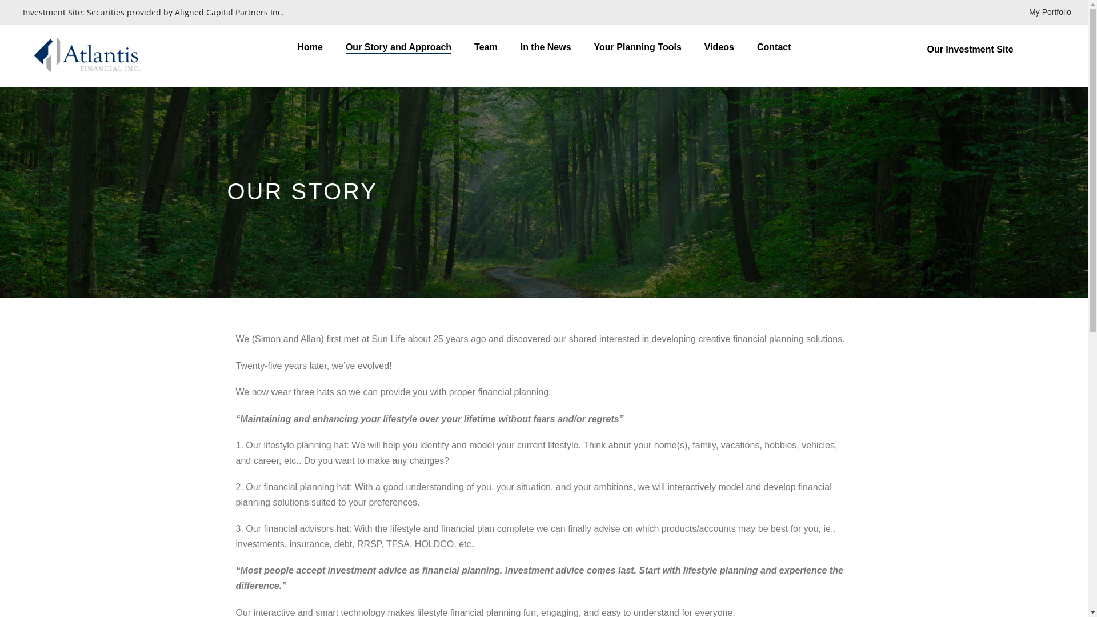 Image resolution: width=1097 pixels, height=617 pixels. I want to click on Our Story and Approach, so click(399, 48).